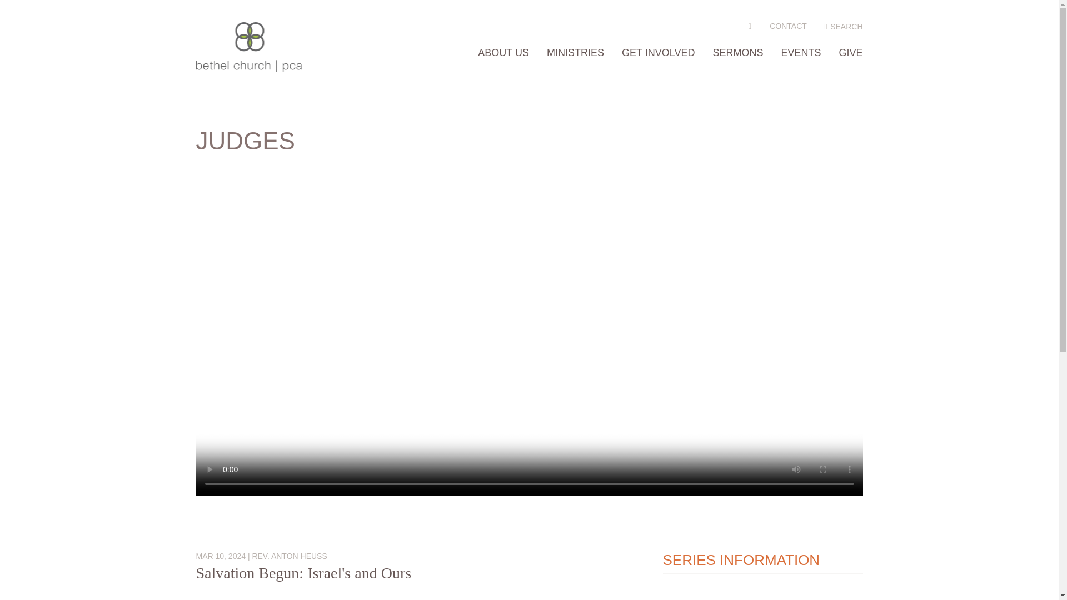 Image resolution: width=1067 pixels, height=600 pixels. Describe the element at coordinates (750, 26) in the screenshot. I see `Facebook` at that location.